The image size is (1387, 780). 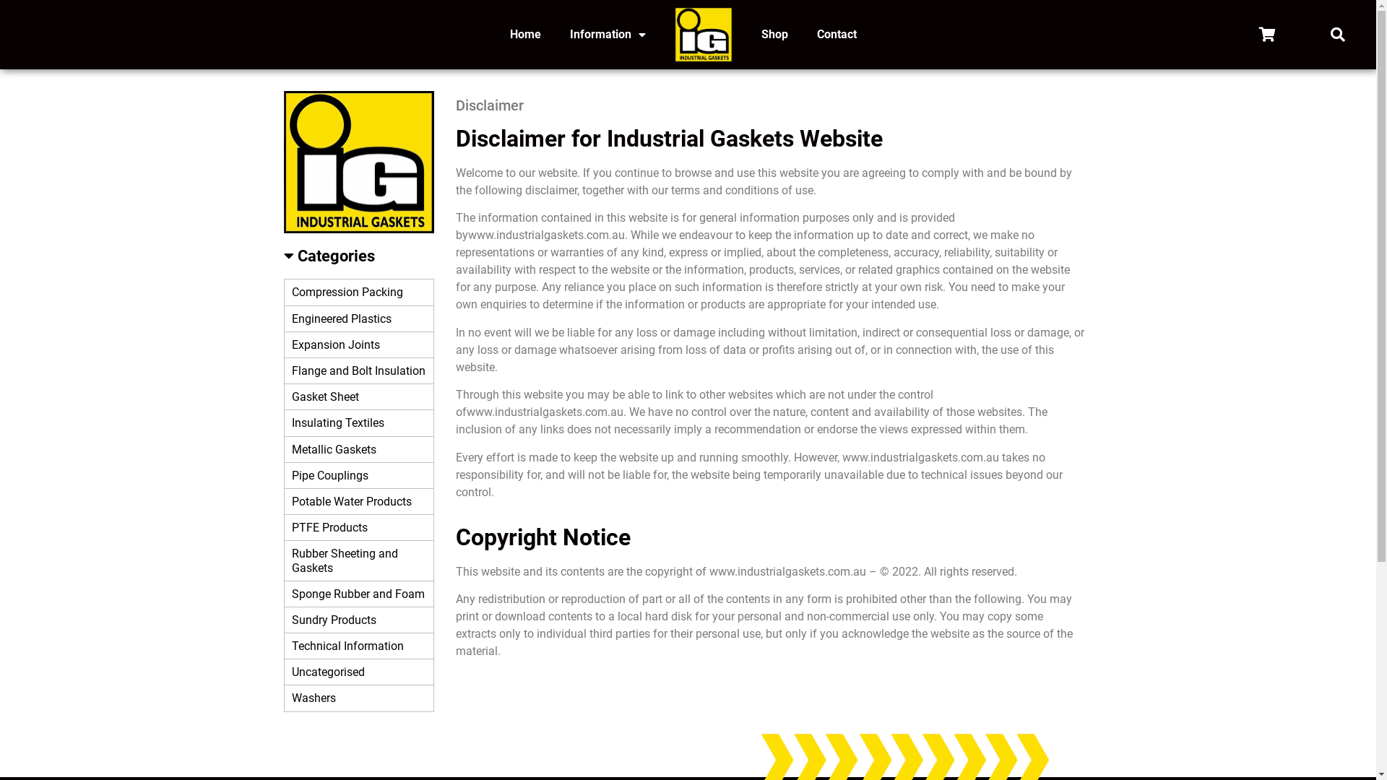 What do you see at coordinates (359, 345) in the screenshot?
I see `Expansion Joints` at bounding box center [359, 345].